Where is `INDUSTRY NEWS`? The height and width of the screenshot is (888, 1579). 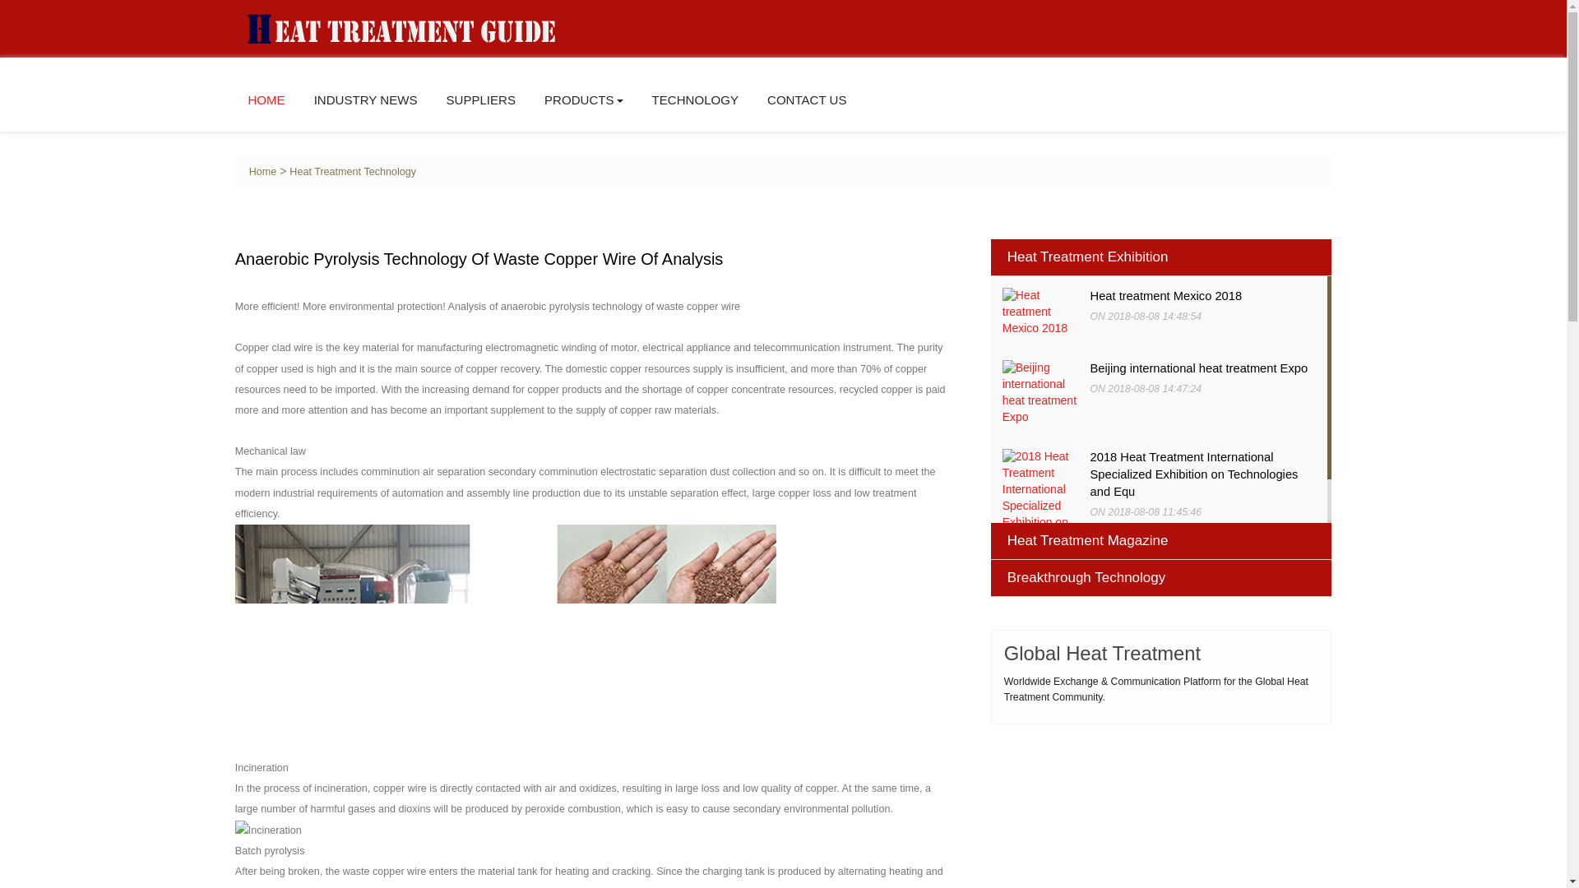 INDUSTRY NEWS is located at coordinates (366, 99).